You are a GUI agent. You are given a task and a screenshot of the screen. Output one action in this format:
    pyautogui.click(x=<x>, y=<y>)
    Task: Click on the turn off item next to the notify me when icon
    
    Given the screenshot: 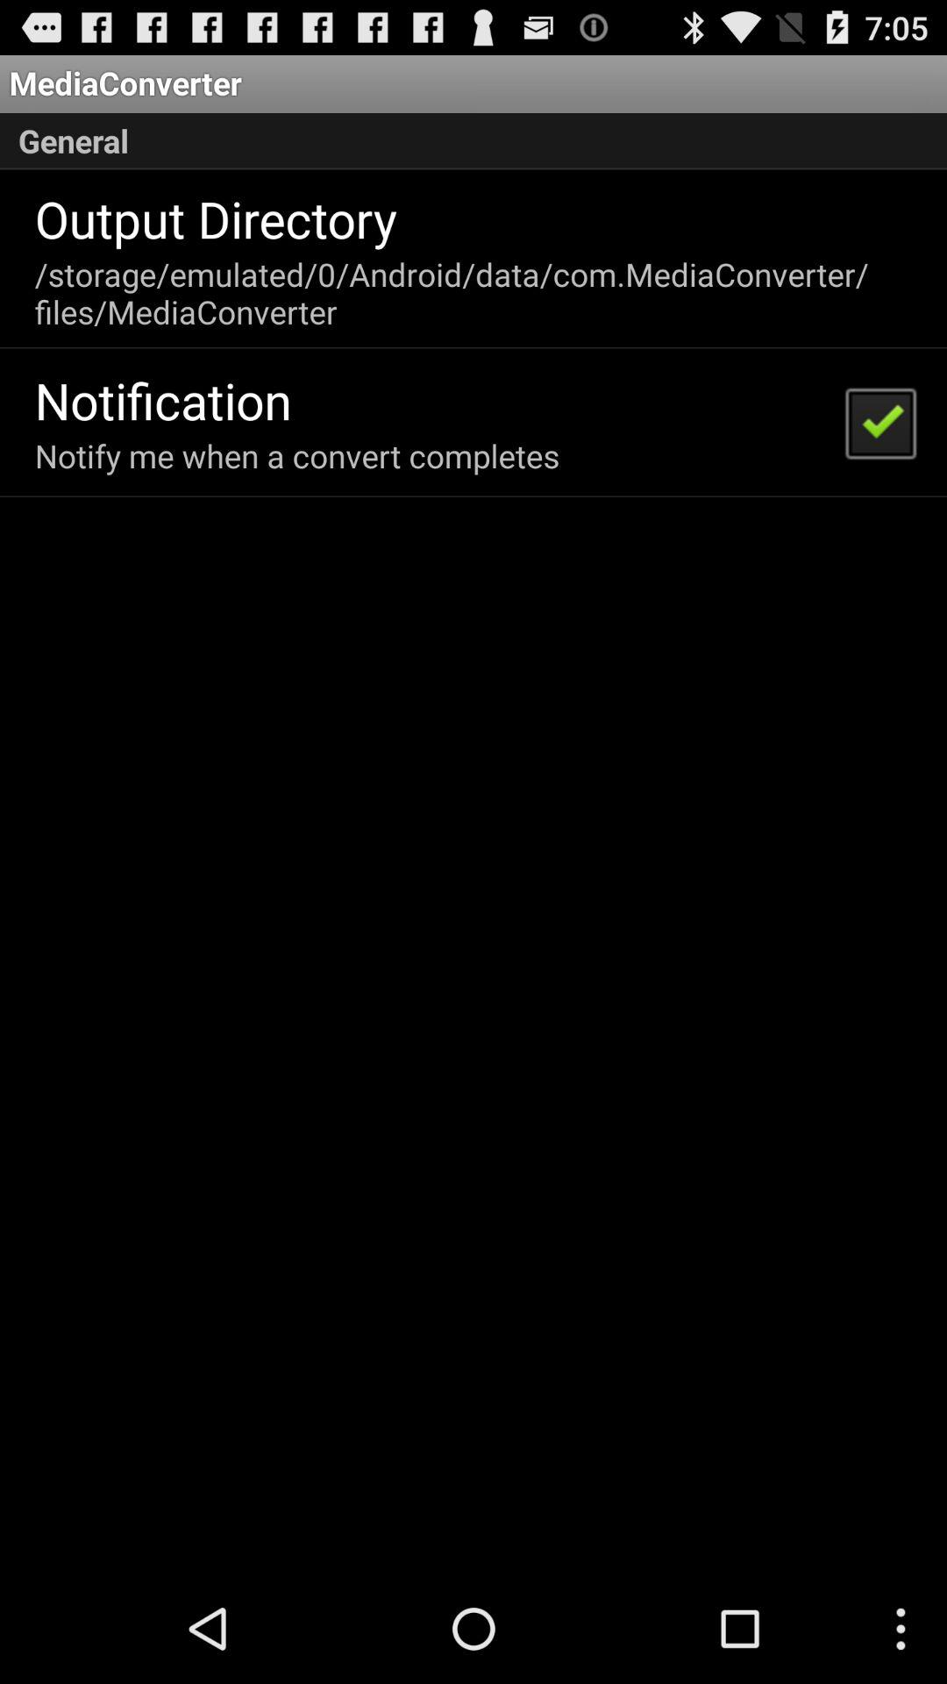 What is the action you would take?
    pyautogui.click(x=879, y=422)
    